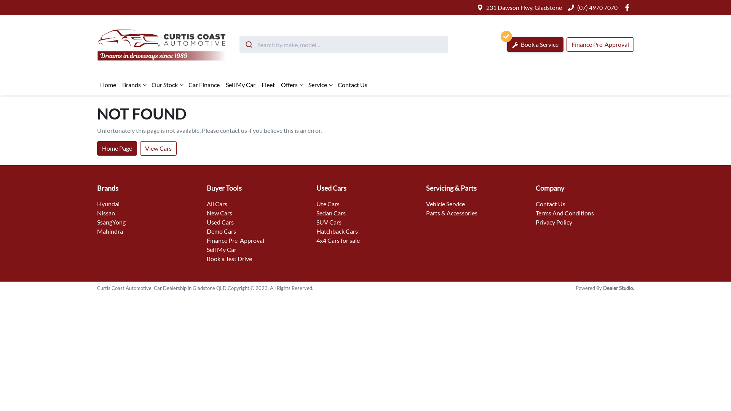  Describe the element at coordinates (329, 222) in the screenshot. I see `SUV Cars` at that location.